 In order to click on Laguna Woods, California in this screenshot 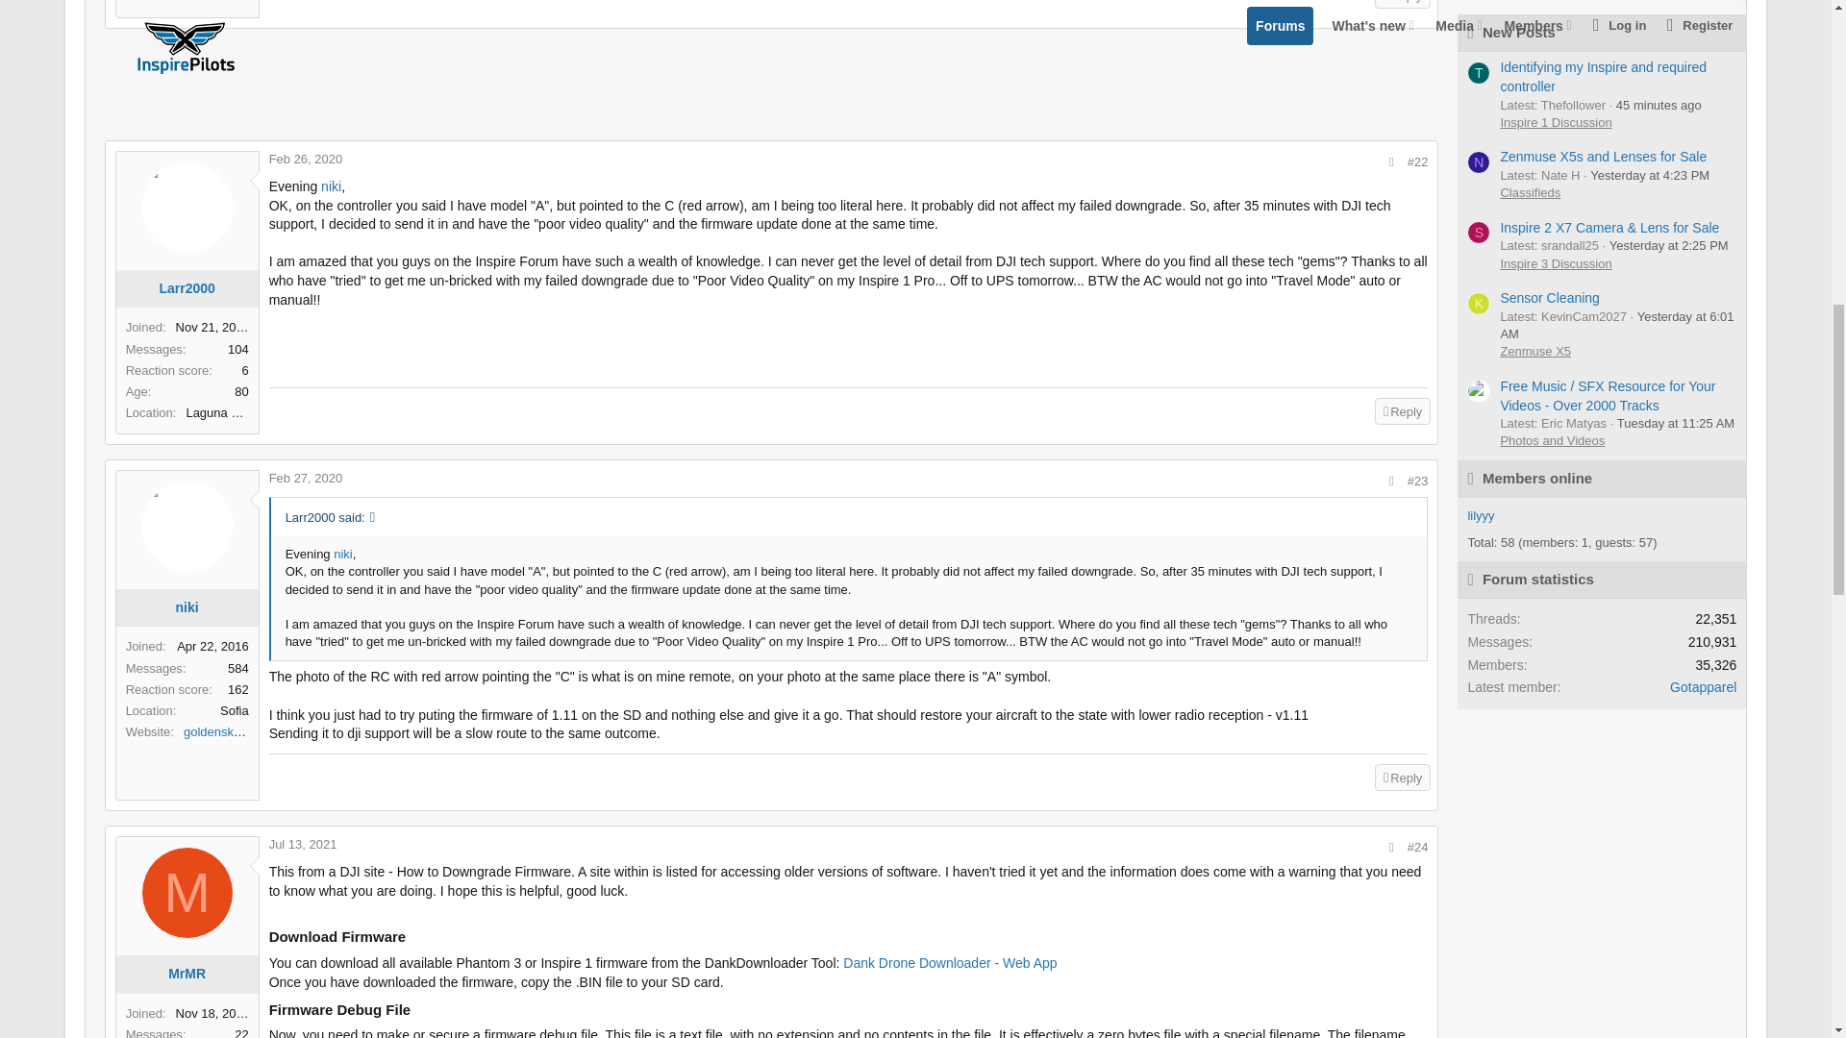, I will do `click(216, 413)`.